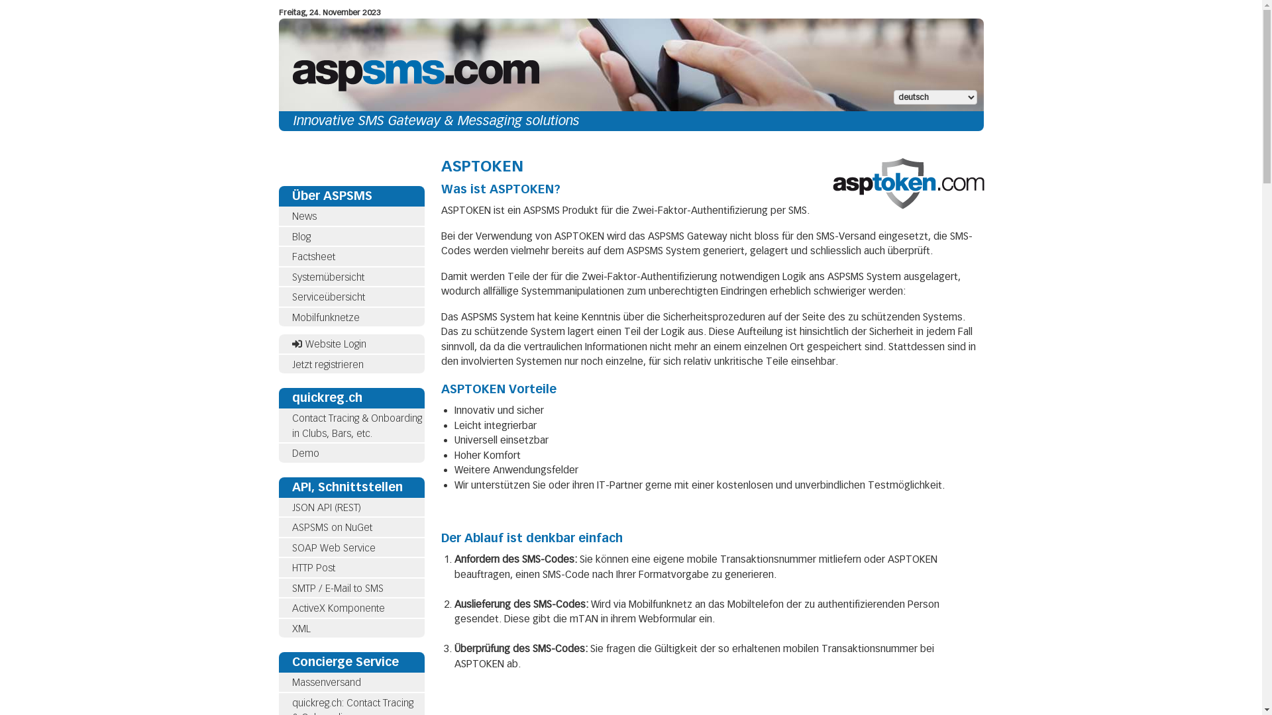 The width and height of the screenshot is (1272, 715). What do you see at coordinates (356, 426) in the screenshot?
I see `Contact Tracing & Onboarding
in Clubs, Bars, etc.` at bounding box center [356, 426].